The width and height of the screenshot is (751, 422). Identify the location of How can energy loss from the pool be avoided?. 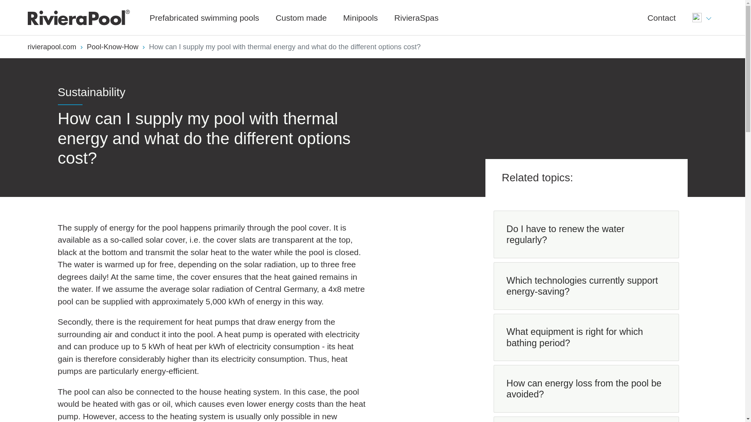
(586, 389).